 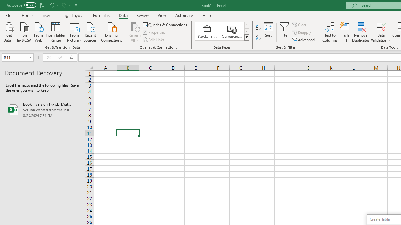 What do you see at coordinates (246, 37) in the screenshot?
I see `Data Types` at bounding box center [246, 37].